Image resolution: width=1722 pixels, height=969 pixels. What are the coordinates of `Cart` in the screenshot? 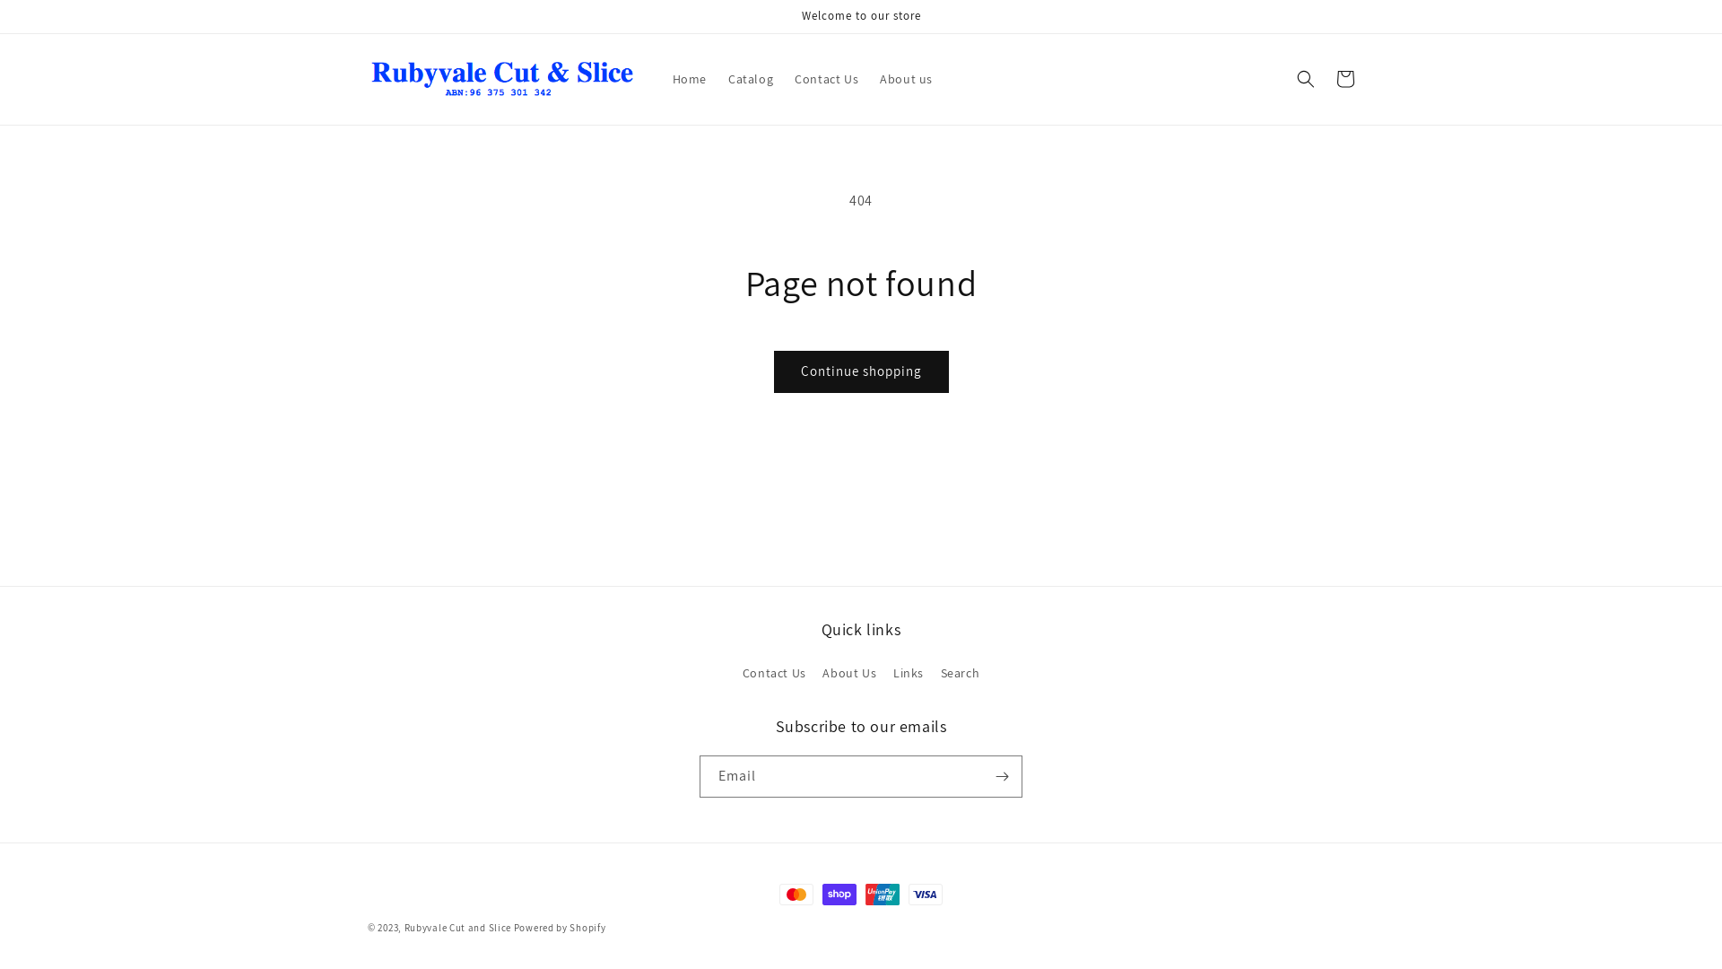 It's located at (1345, 79).